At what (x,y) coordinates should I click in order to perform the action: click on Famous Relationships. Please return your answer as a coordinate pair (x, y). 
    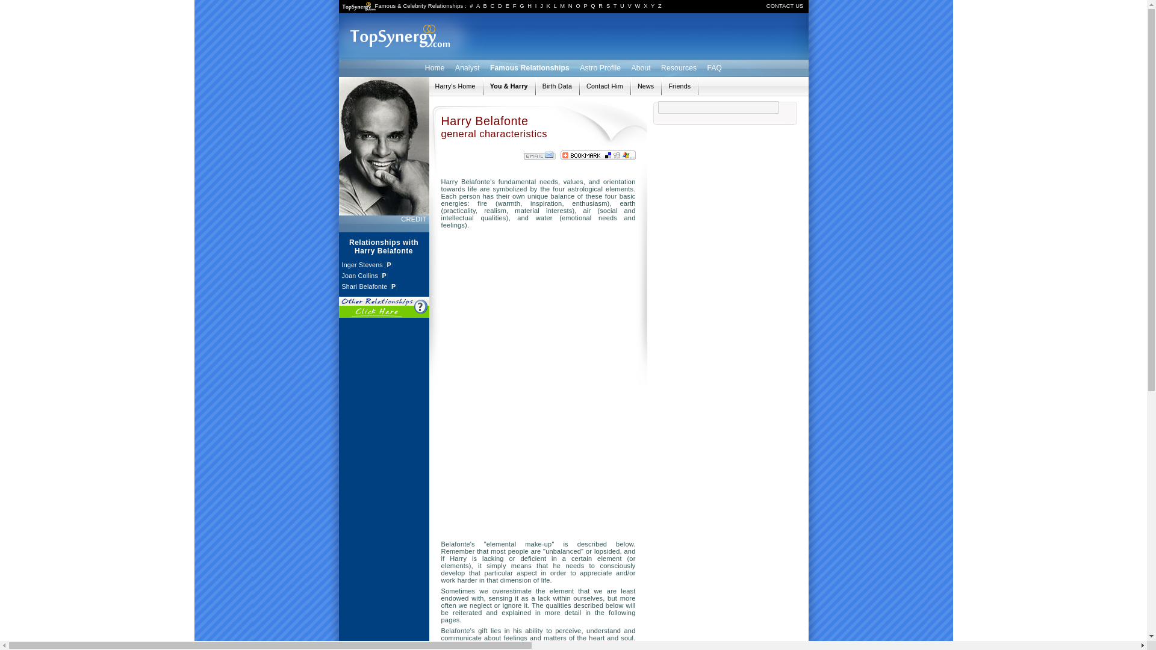
    Looking at the image, I should click on (529, 67).